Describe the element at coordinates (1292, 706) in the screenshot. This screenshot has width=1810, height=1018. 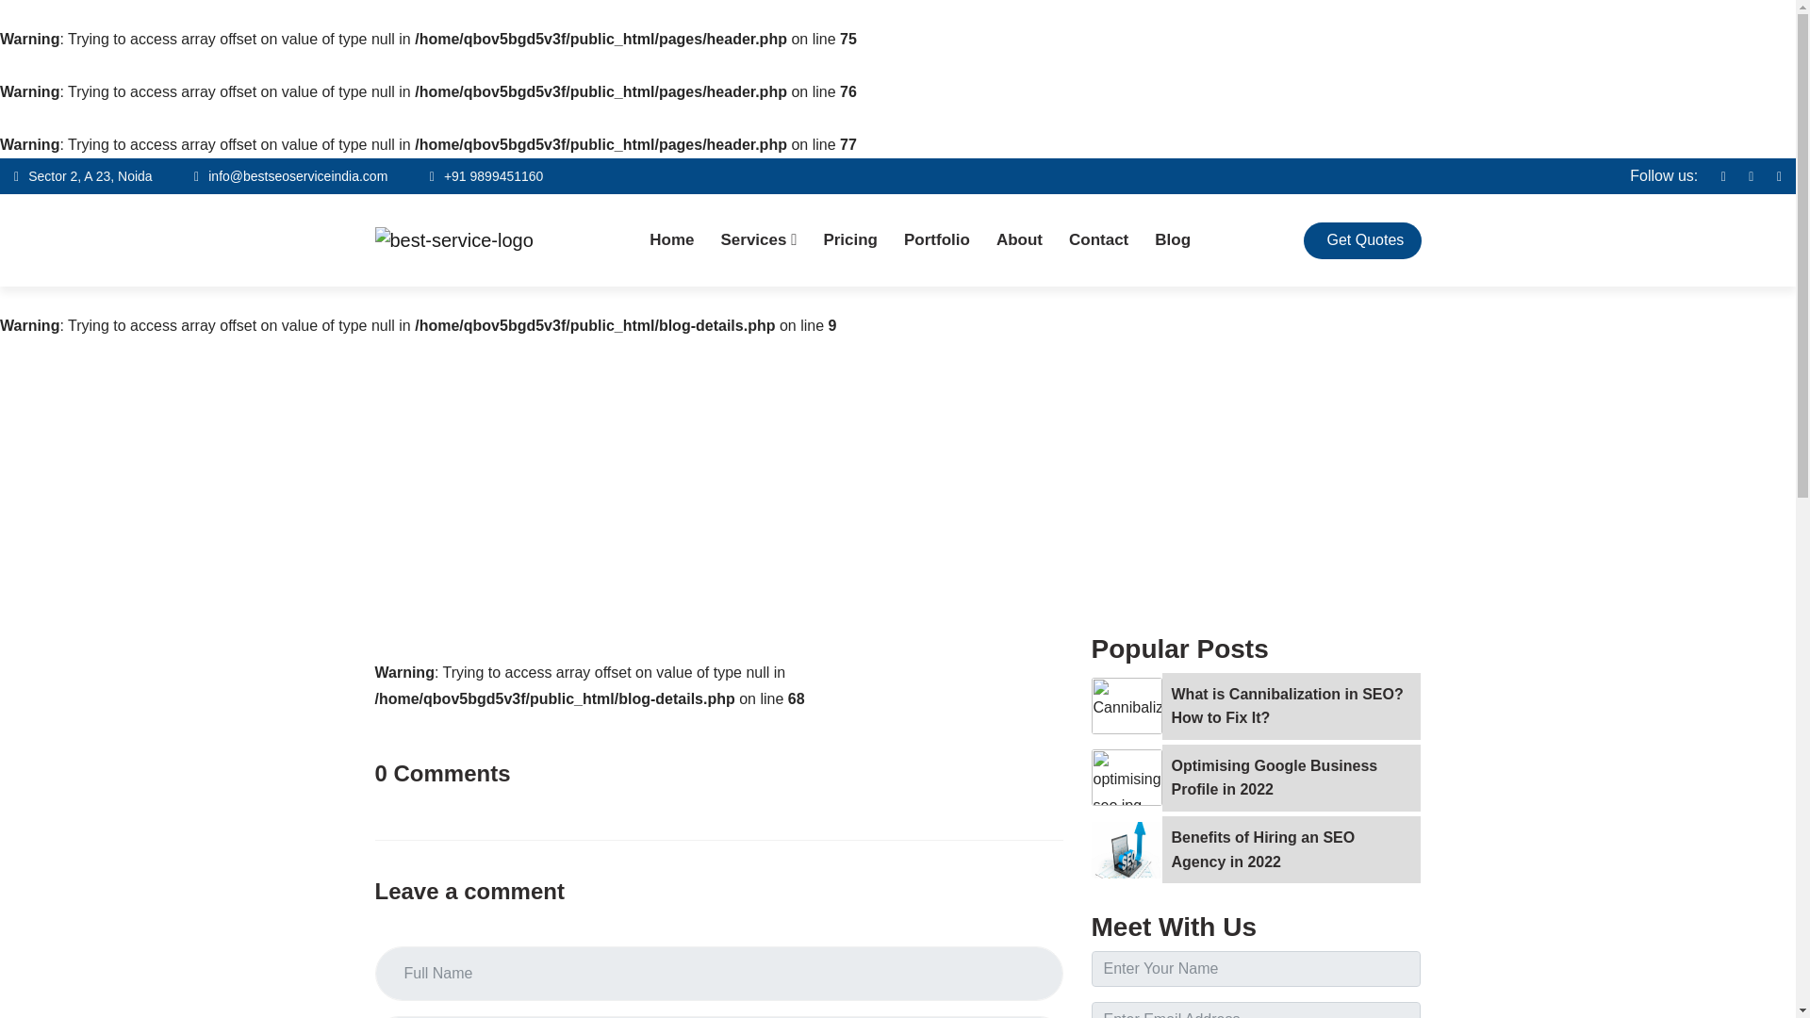
I see `What is Cannibalization in SEO? How to Fix It?` at that location.